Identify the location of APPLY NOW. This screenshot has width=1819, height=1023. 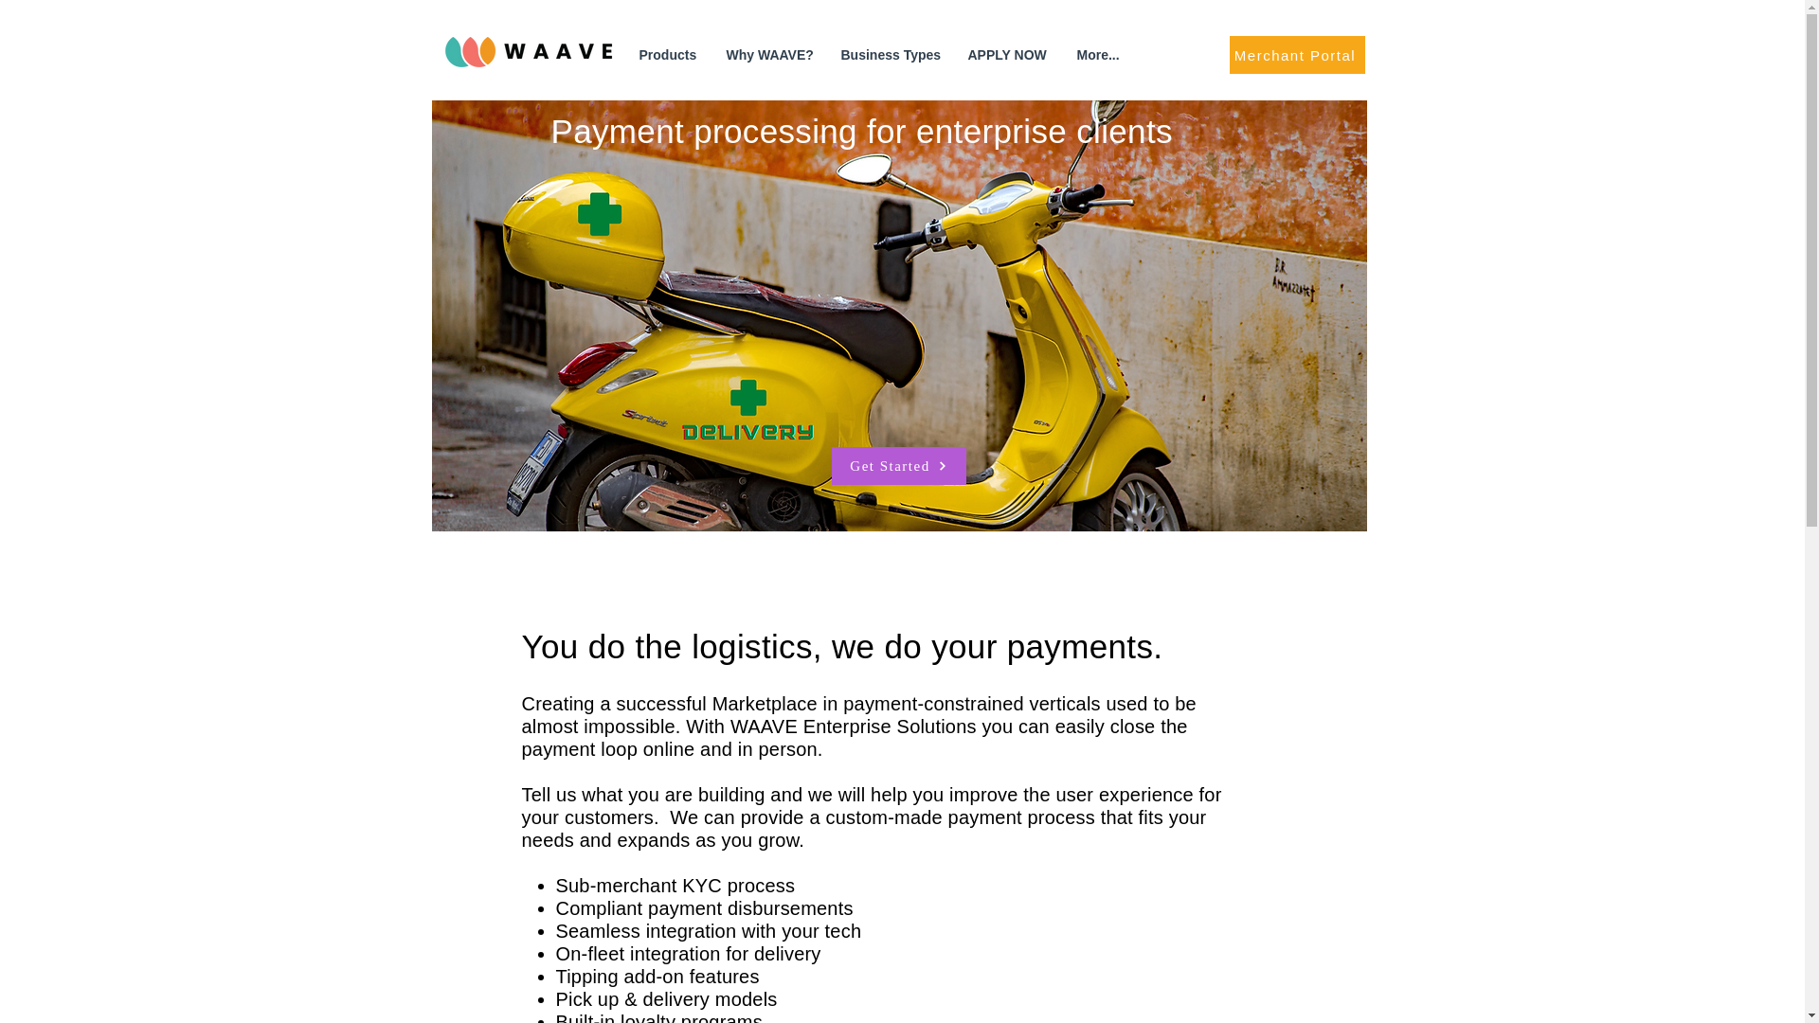
(1008, 55).